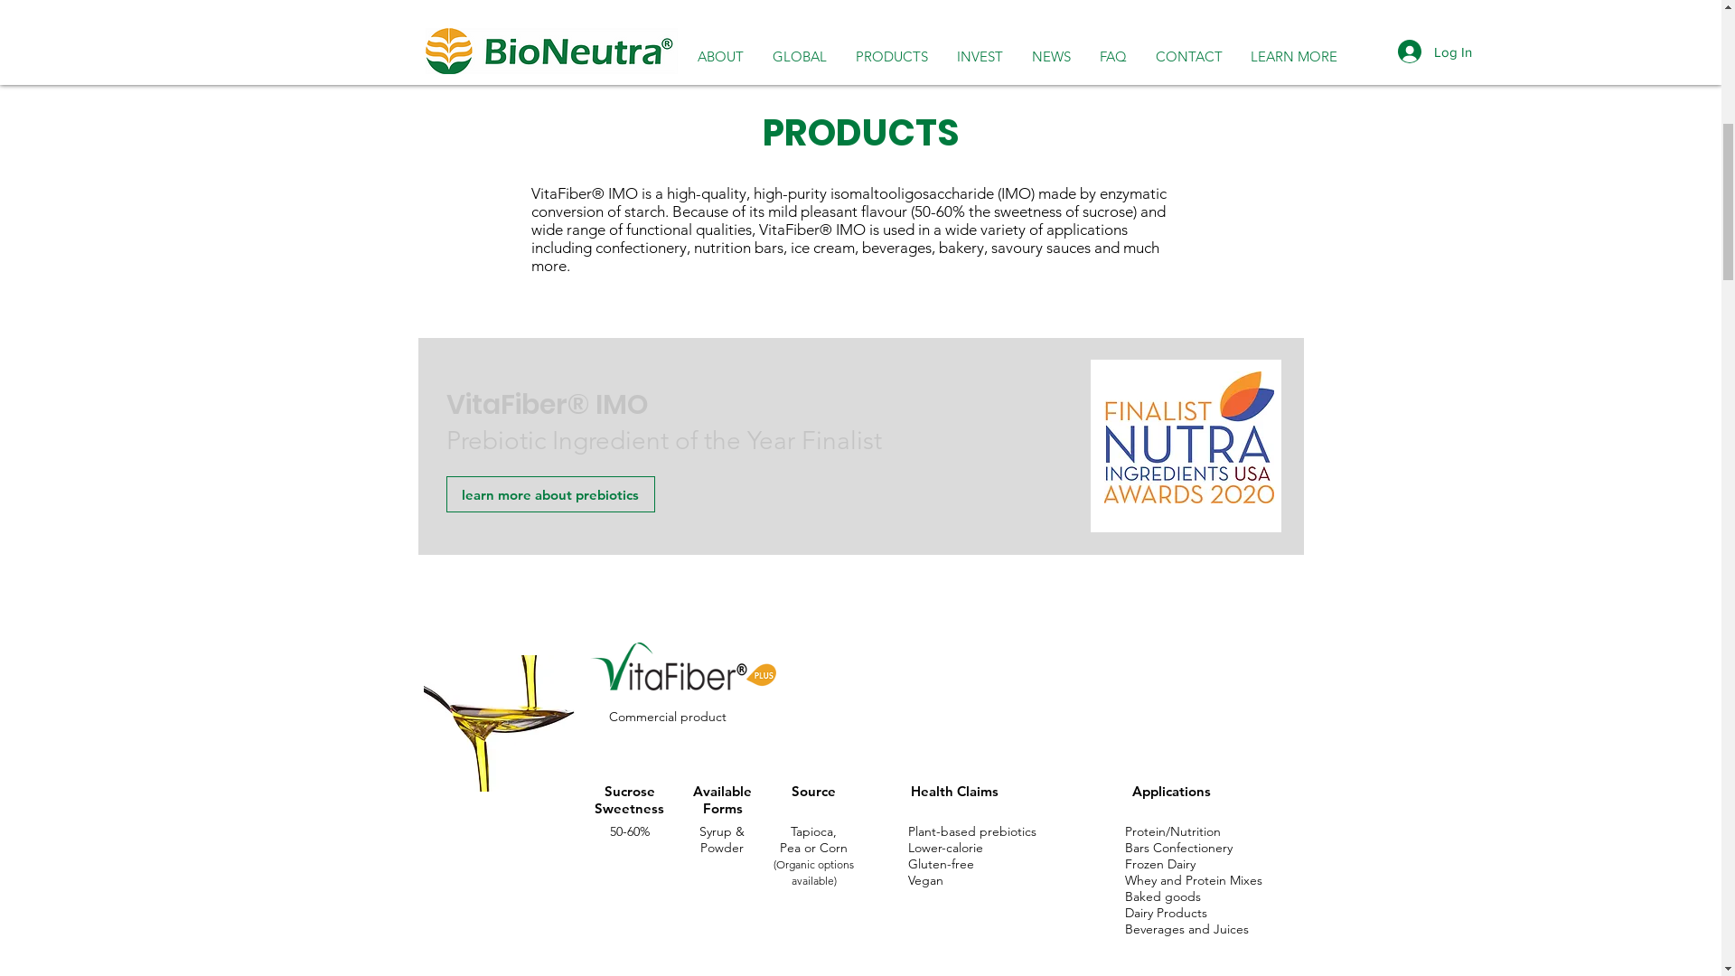 The image size is (1735, 976). What do you see at coordinates (1188, 616) in the screenshot?
I see `CONTACT` at bounding box center [1188, 616].